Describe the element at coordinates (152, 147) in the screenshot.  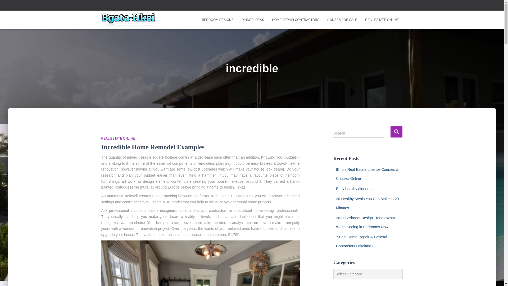
I see `Incredible Home Remodel Examples` at that location.